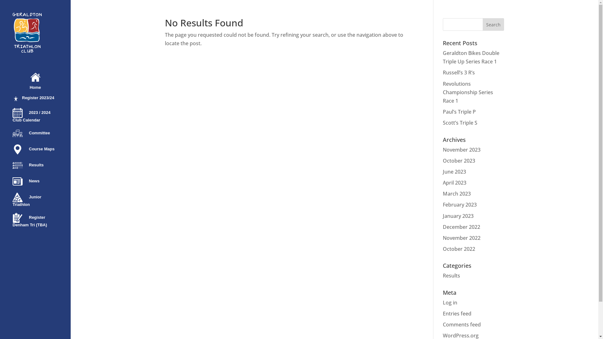 This screenshot has height=339, width=603. I want to click on October 2022, so click(459, 249).